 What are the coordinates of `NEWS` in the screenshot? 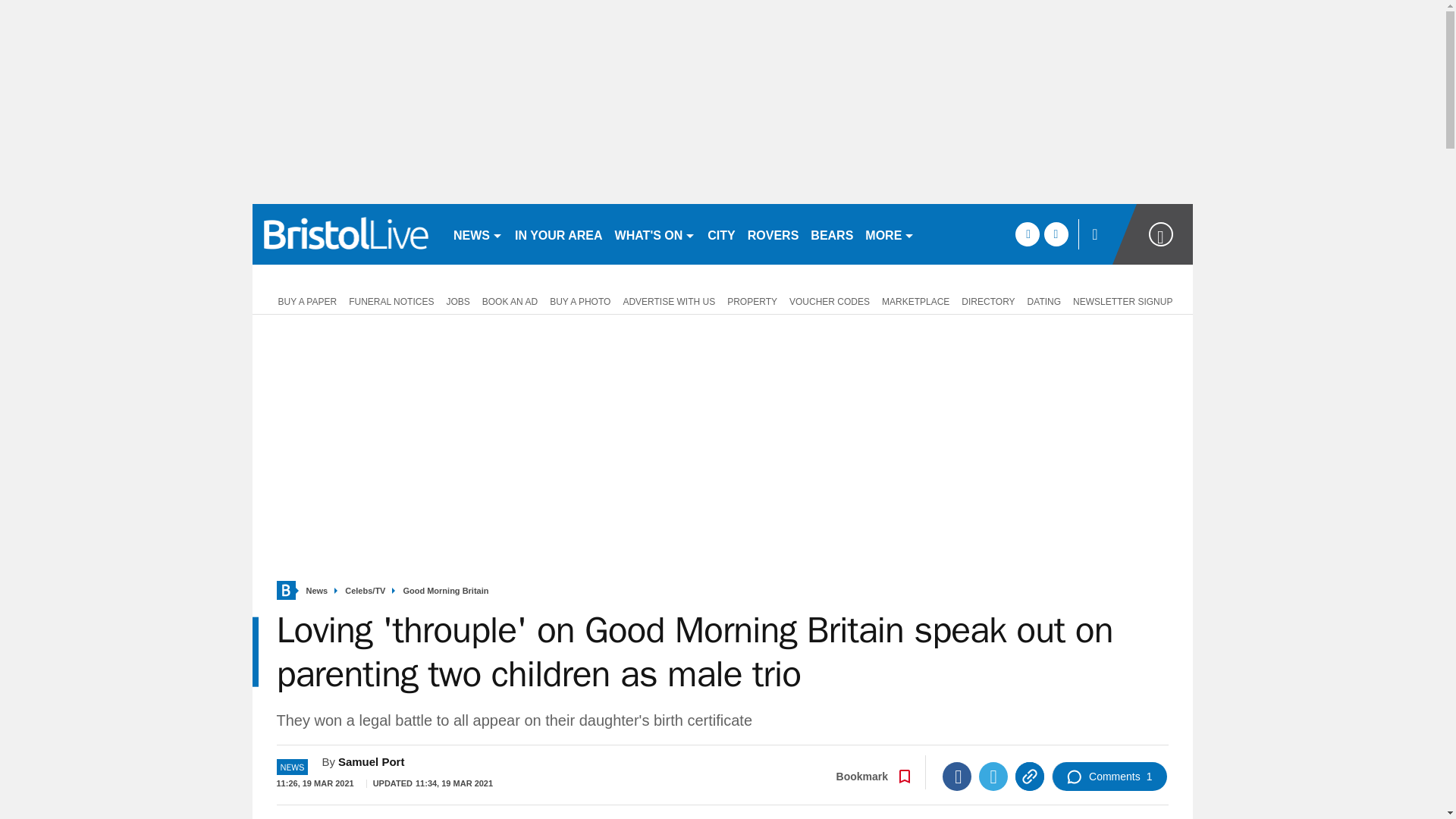 It's located at (478, 234).